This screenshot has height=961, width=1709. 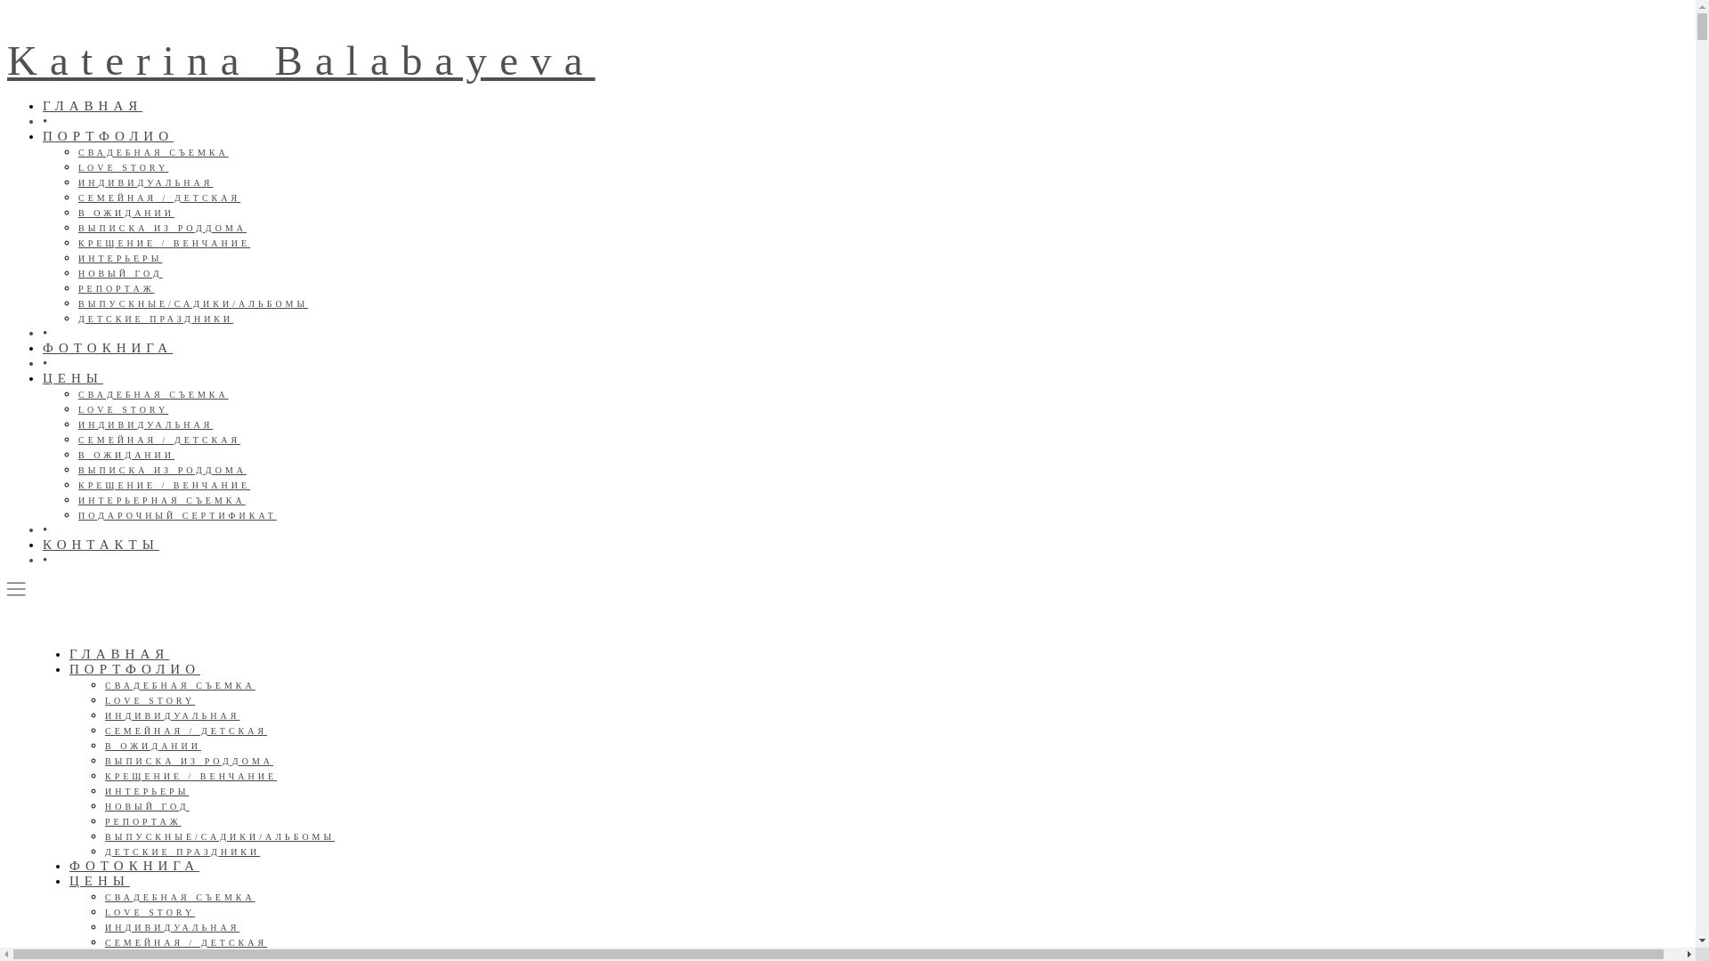 What do you see at coordinates (301, 61) in the screenshot?
I see `Katerina Balabayeva` at bounding box center [301, 61].